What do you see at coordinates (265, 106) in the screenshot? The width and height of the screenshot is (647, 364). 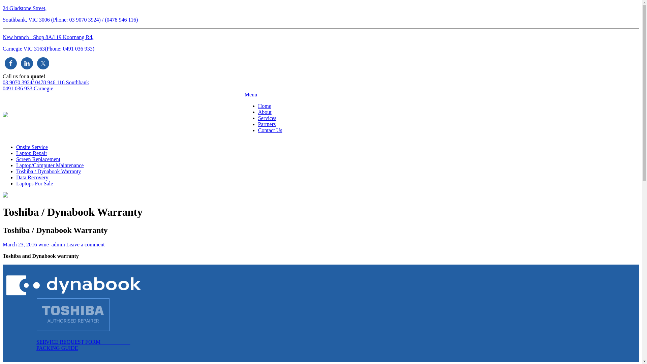 I see `Home` at bounding box center [265, 106].